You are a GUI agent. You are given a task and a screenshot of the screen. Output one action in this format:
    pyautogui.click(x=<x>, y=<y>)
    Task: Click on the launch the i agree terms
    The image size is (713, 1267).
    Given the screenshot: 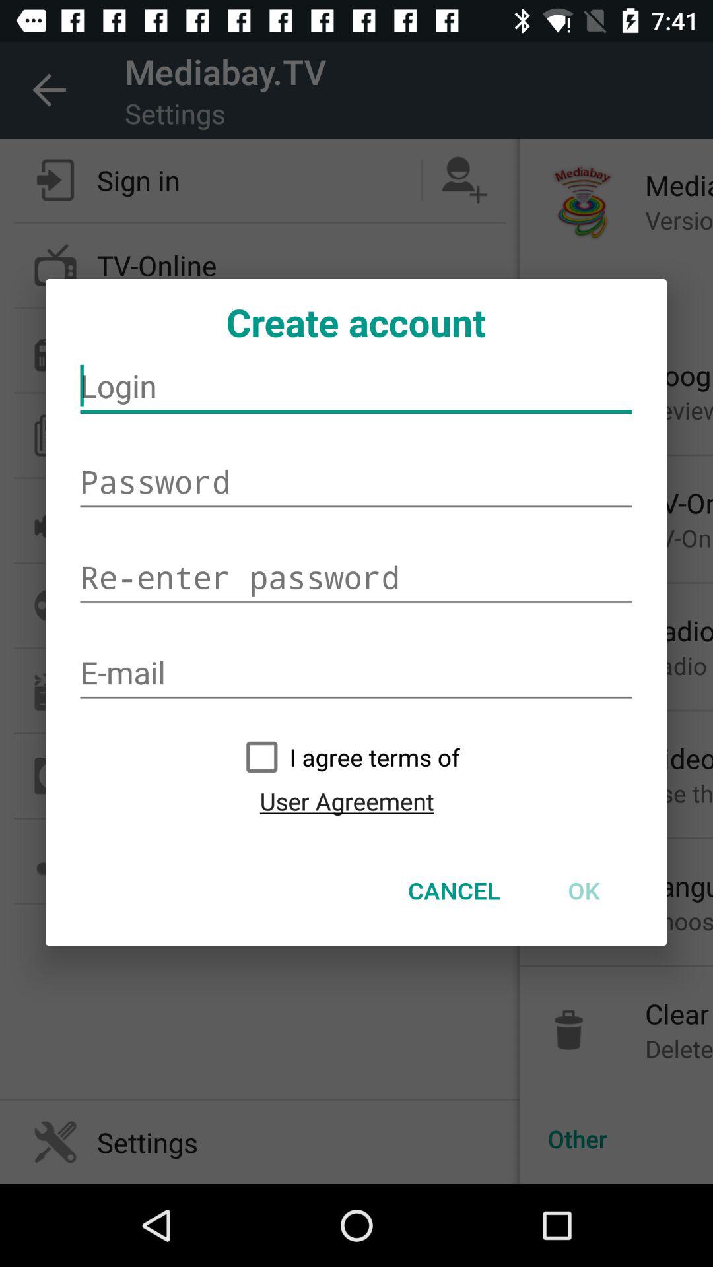 What is the action you would take?
    pyautogui.click(x=347, y=757)
    